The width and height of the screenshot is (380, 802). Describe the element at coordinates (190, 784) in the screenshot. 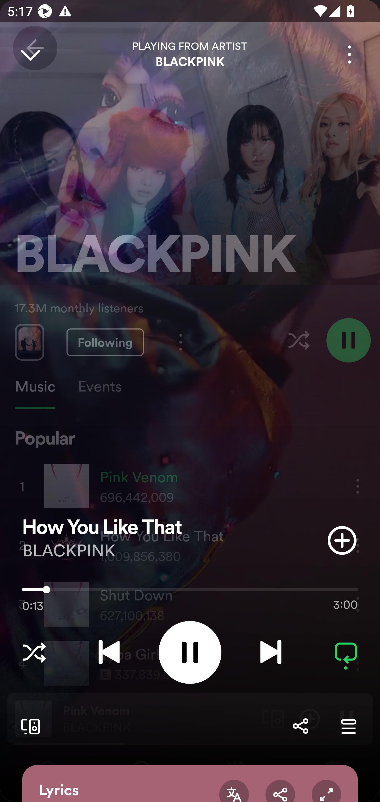

I see `Lyrics Translate Share Expand` at that location.